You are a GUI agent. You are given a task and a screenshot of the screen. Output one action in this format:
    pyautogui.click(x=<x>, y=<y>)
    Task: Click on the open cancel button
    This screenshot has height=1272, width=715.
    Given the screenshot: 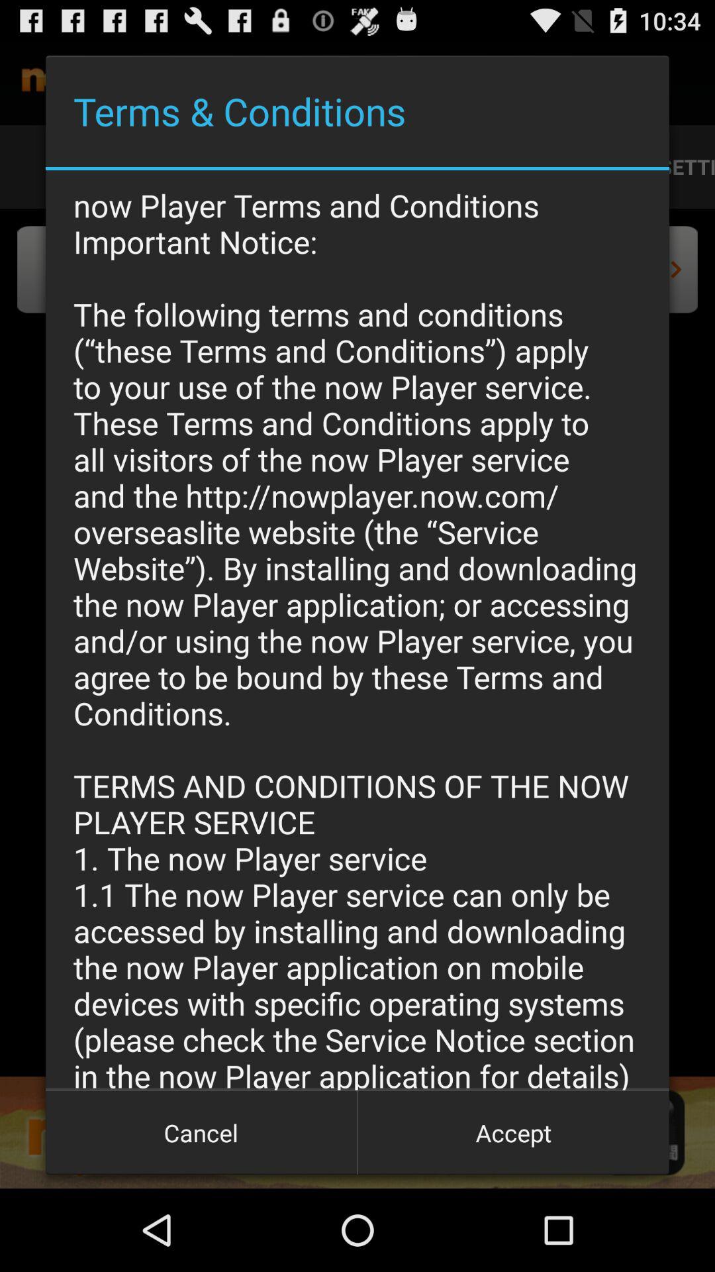 What is the action you would take?
    pyautogui.click(x=201, y=1133)
    